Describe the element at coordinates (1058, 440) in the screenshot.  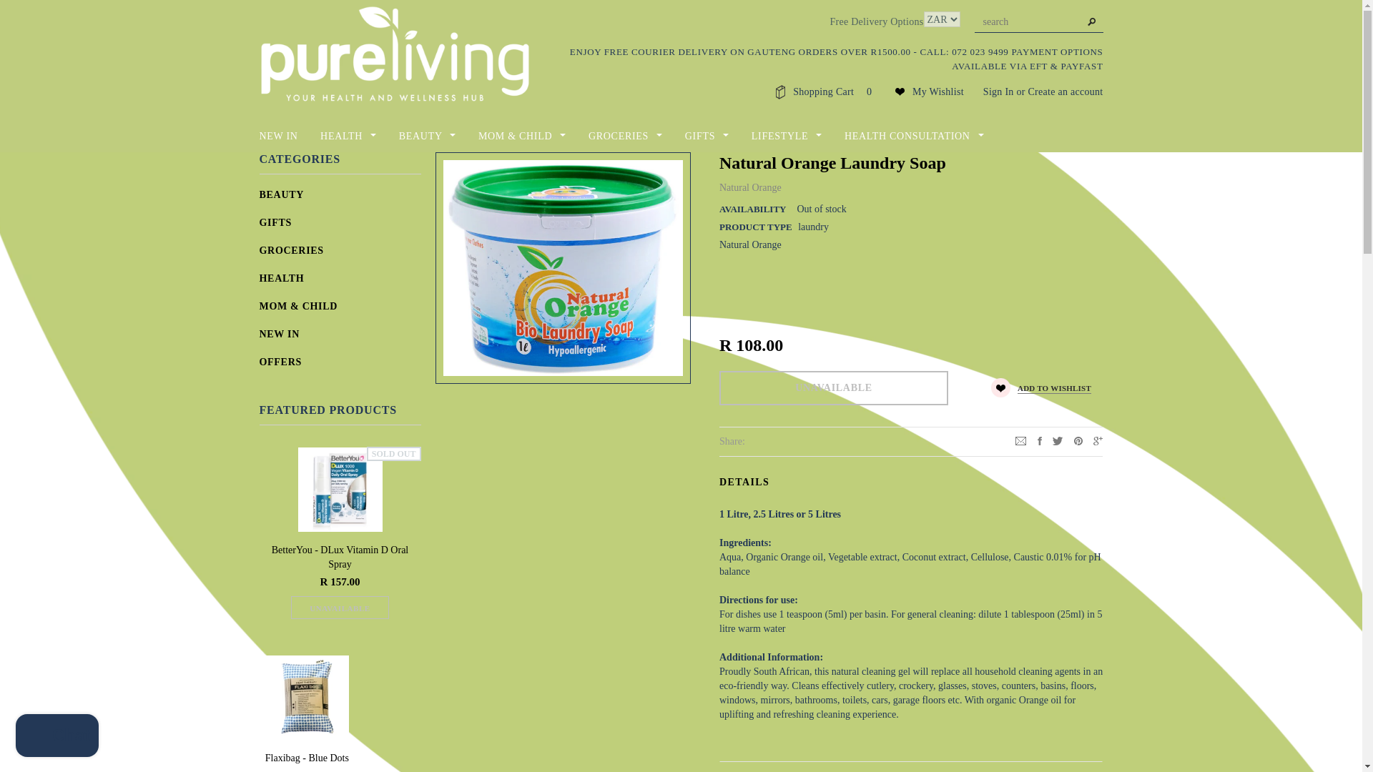
I see `Twitter` at that location.